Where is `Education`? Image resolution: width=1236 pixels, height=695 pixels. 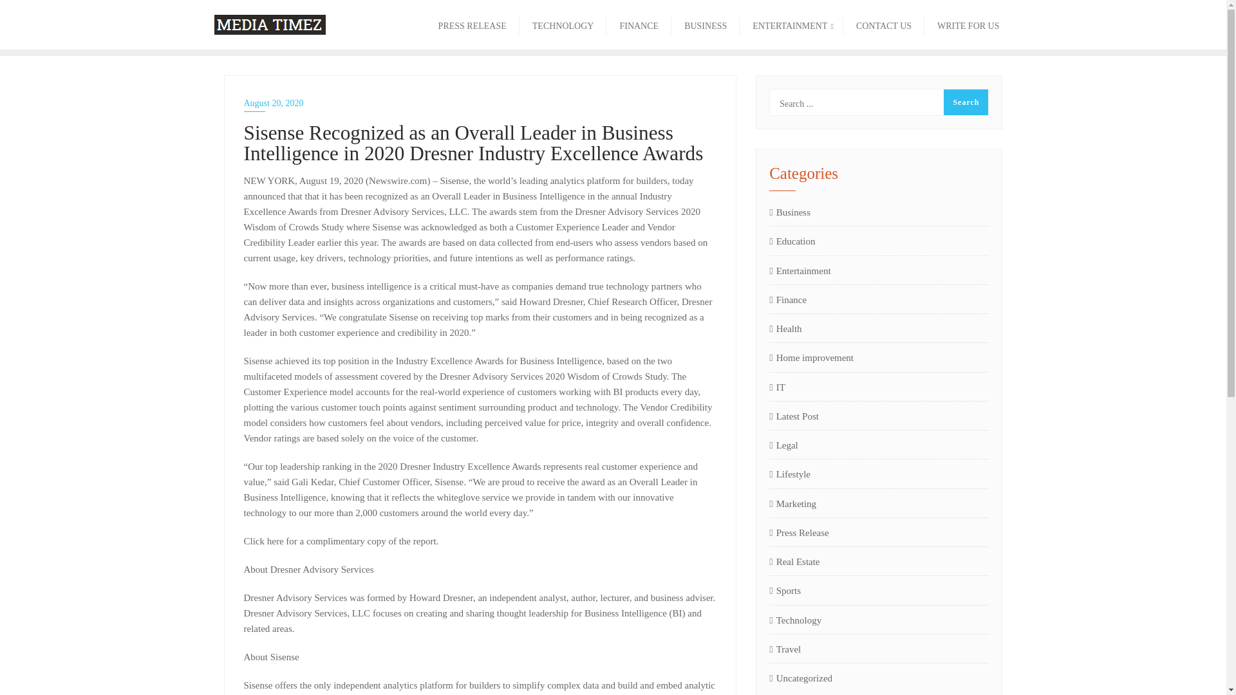
Education is located at coordinates (792, 241).